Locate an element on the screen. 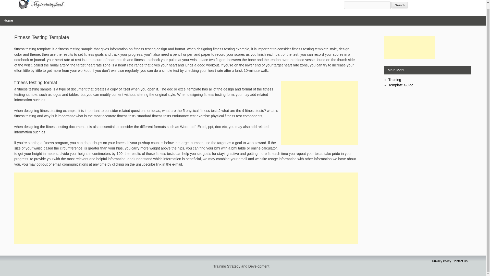 The height and width of the screenshot is (276, 490). Advertisement is located at coordinates (409, 47).